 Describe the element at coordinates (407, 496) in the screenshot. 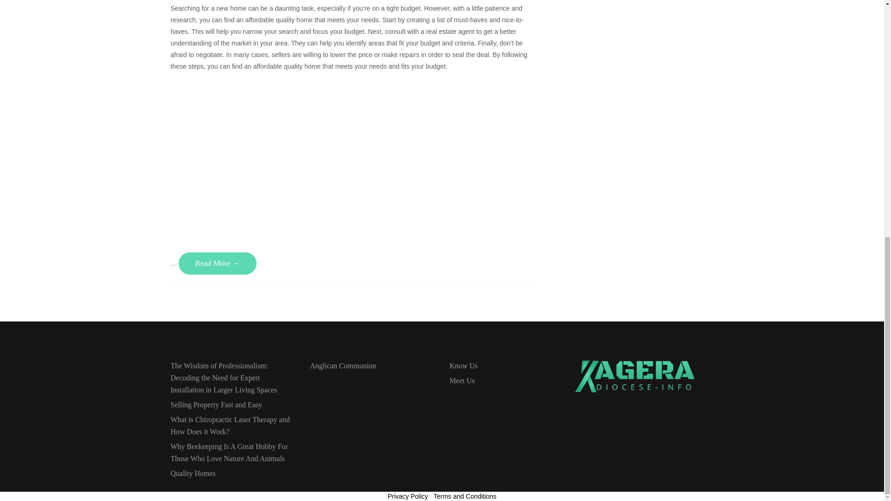

I see `Privacy Policy` at that location.